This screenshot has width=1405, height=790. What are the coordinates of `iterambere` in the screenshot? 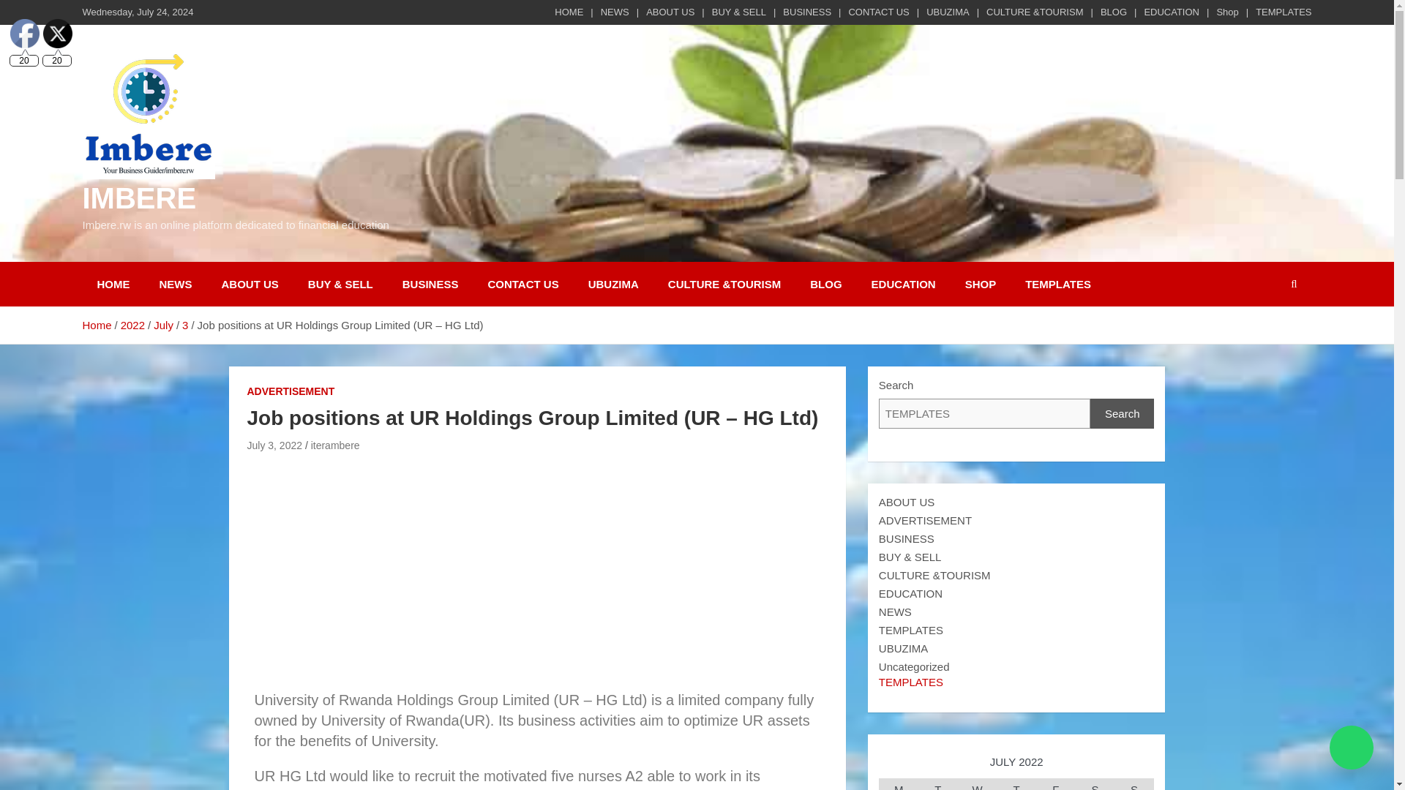 It's located at (335, 445).